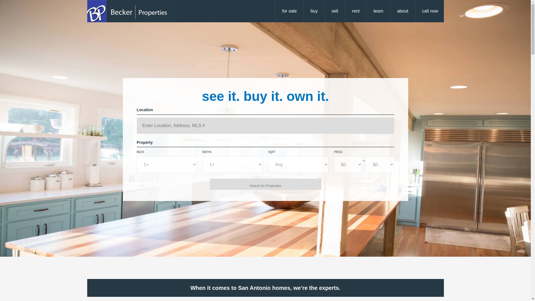 This screenshot has width=535, height=301. Describe the element at coordinates (335, 11) in the screenshot. I see `sell` at that location.